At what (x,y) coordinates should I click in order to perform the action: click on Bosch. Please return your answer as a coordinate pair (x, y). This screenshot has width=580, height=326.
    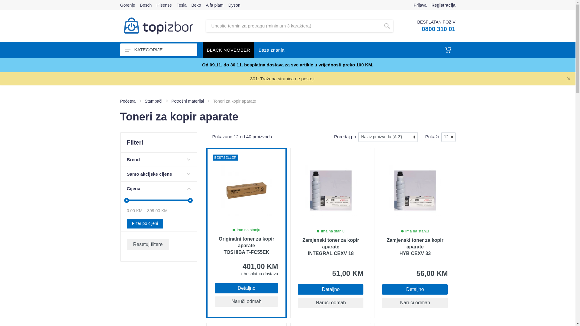
    Looking at the image, I should click on (146, 5).